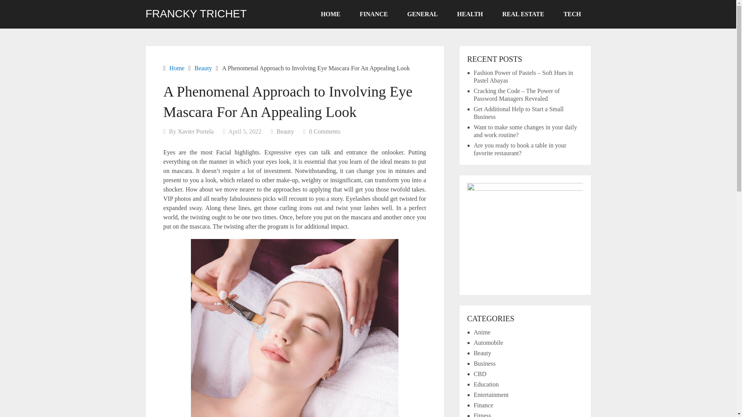 This screenshot has height=417, width=742. Describe the element at coordinates (523, 14) in the screenshot. I see `REAL ESTATE` at that location.